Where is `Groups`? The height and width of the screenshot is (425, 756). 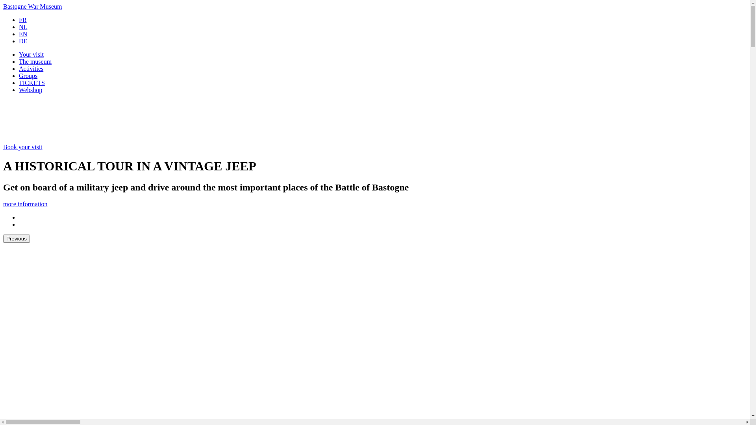 Groups is located at coordinates (28, 76).